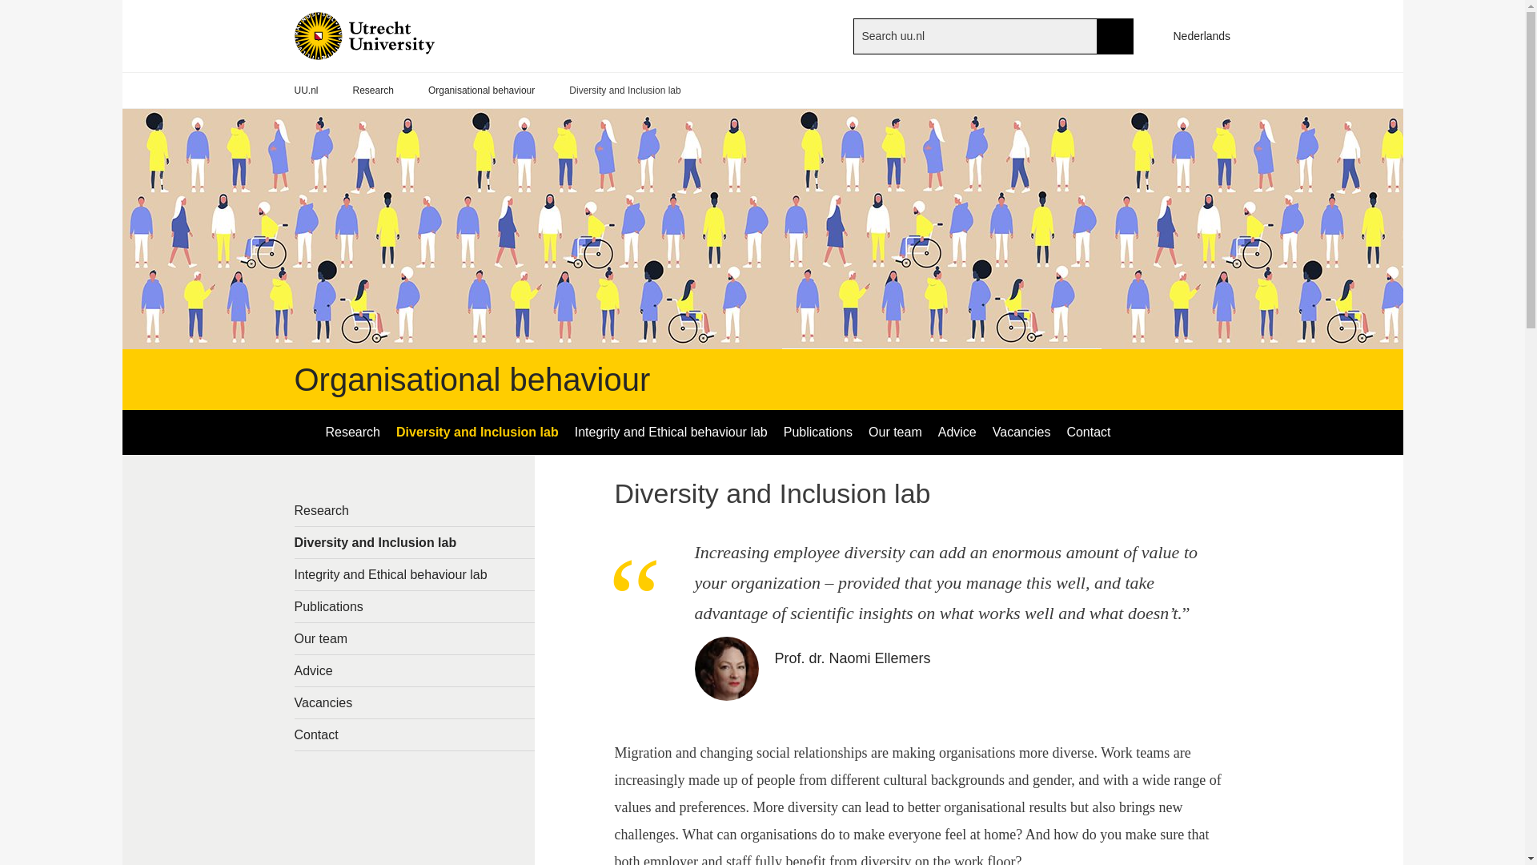 This screenshot has height=865, width=1537. What do you see at coordinates (373, 91) in the screenshot?
I see `Research` at bounding box center [373, 91].